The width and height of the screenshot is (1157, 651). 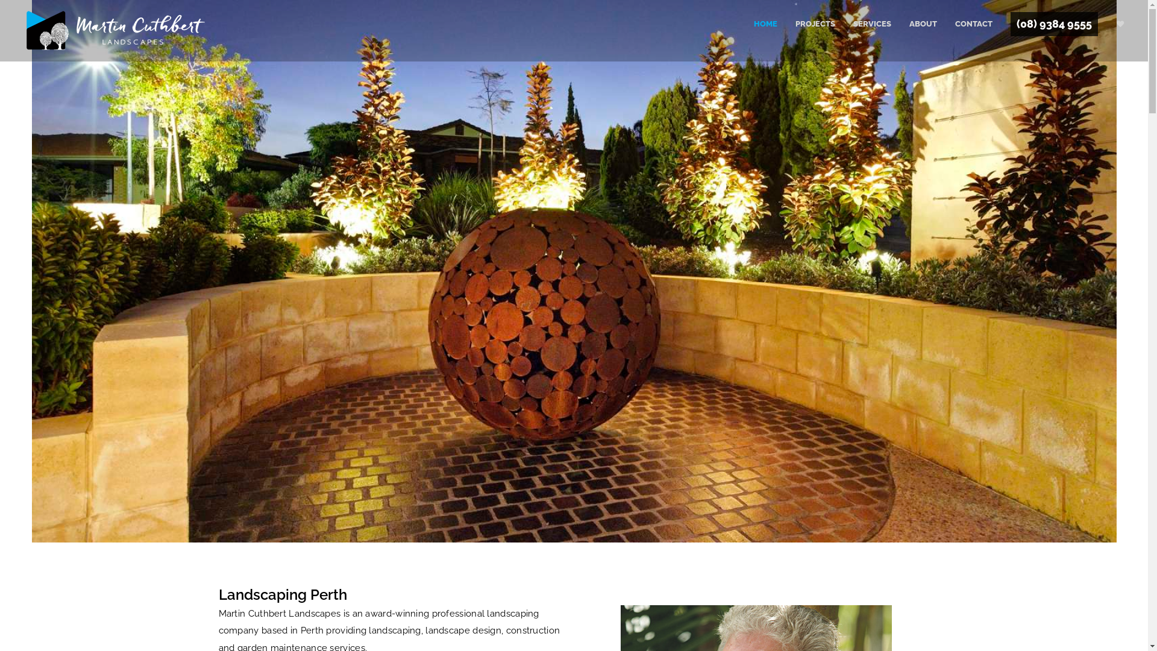 I want to click on SERVICES, so click(x=863, y=24).